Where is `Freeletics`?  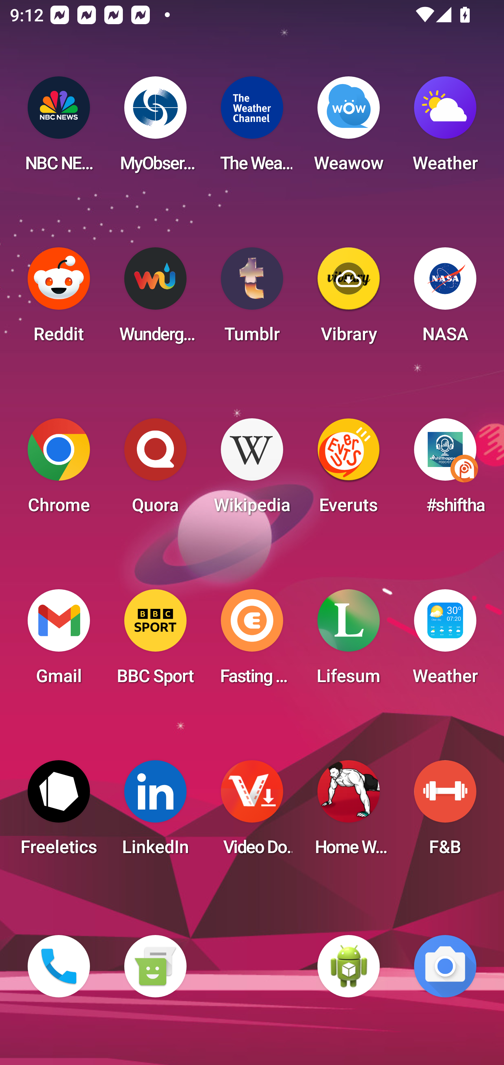 Freeletics is located at coordinates (59, 812).